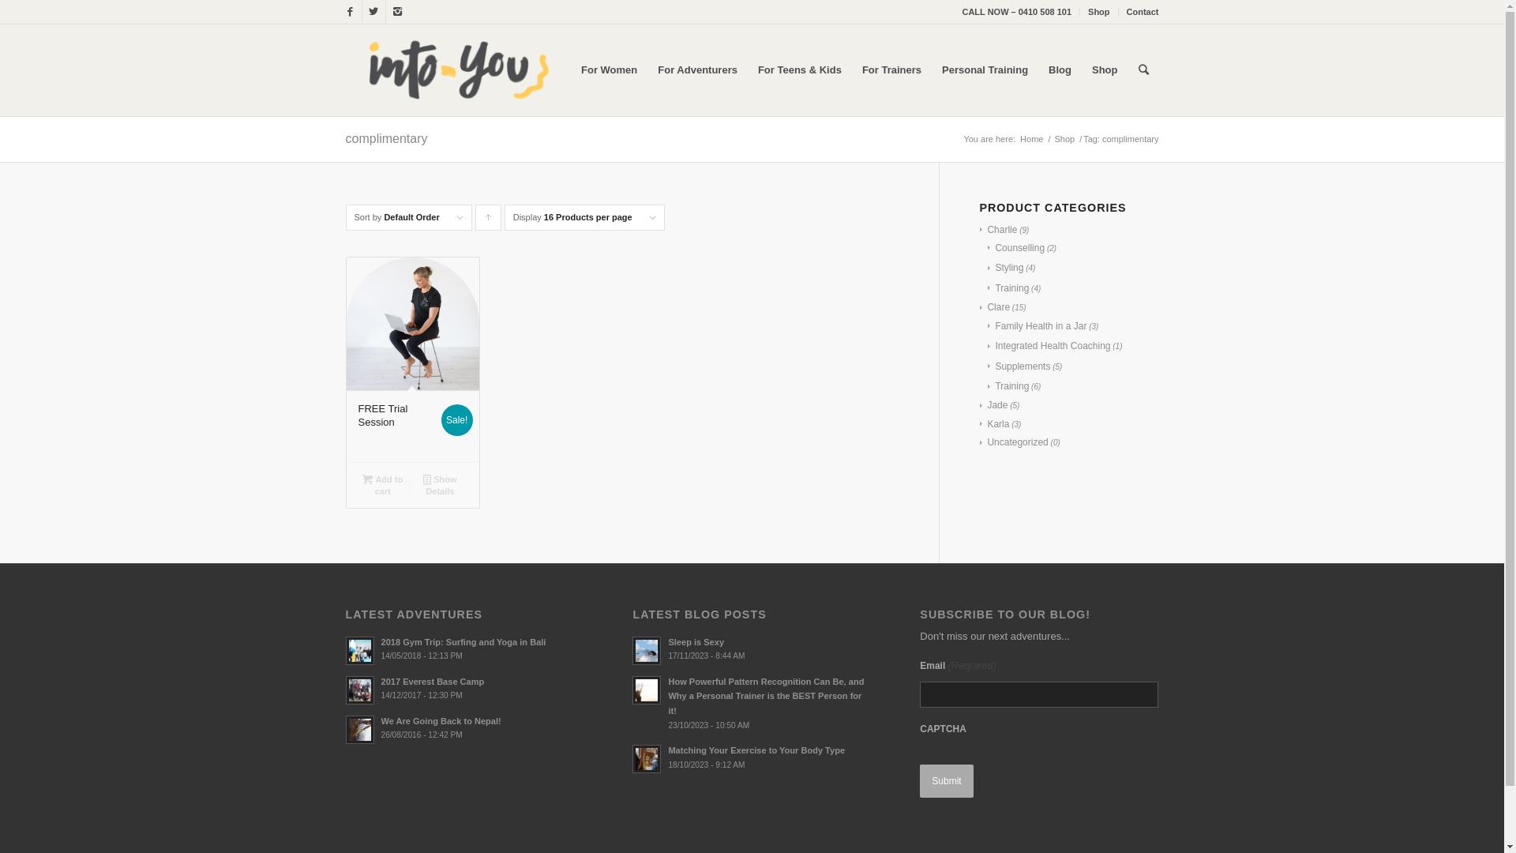 The width and height of the screenshot is (1516, 853). What do you see at coordinates (610, 70) in the screenshot?
I see `For Women` at bounding box center [610, 70].